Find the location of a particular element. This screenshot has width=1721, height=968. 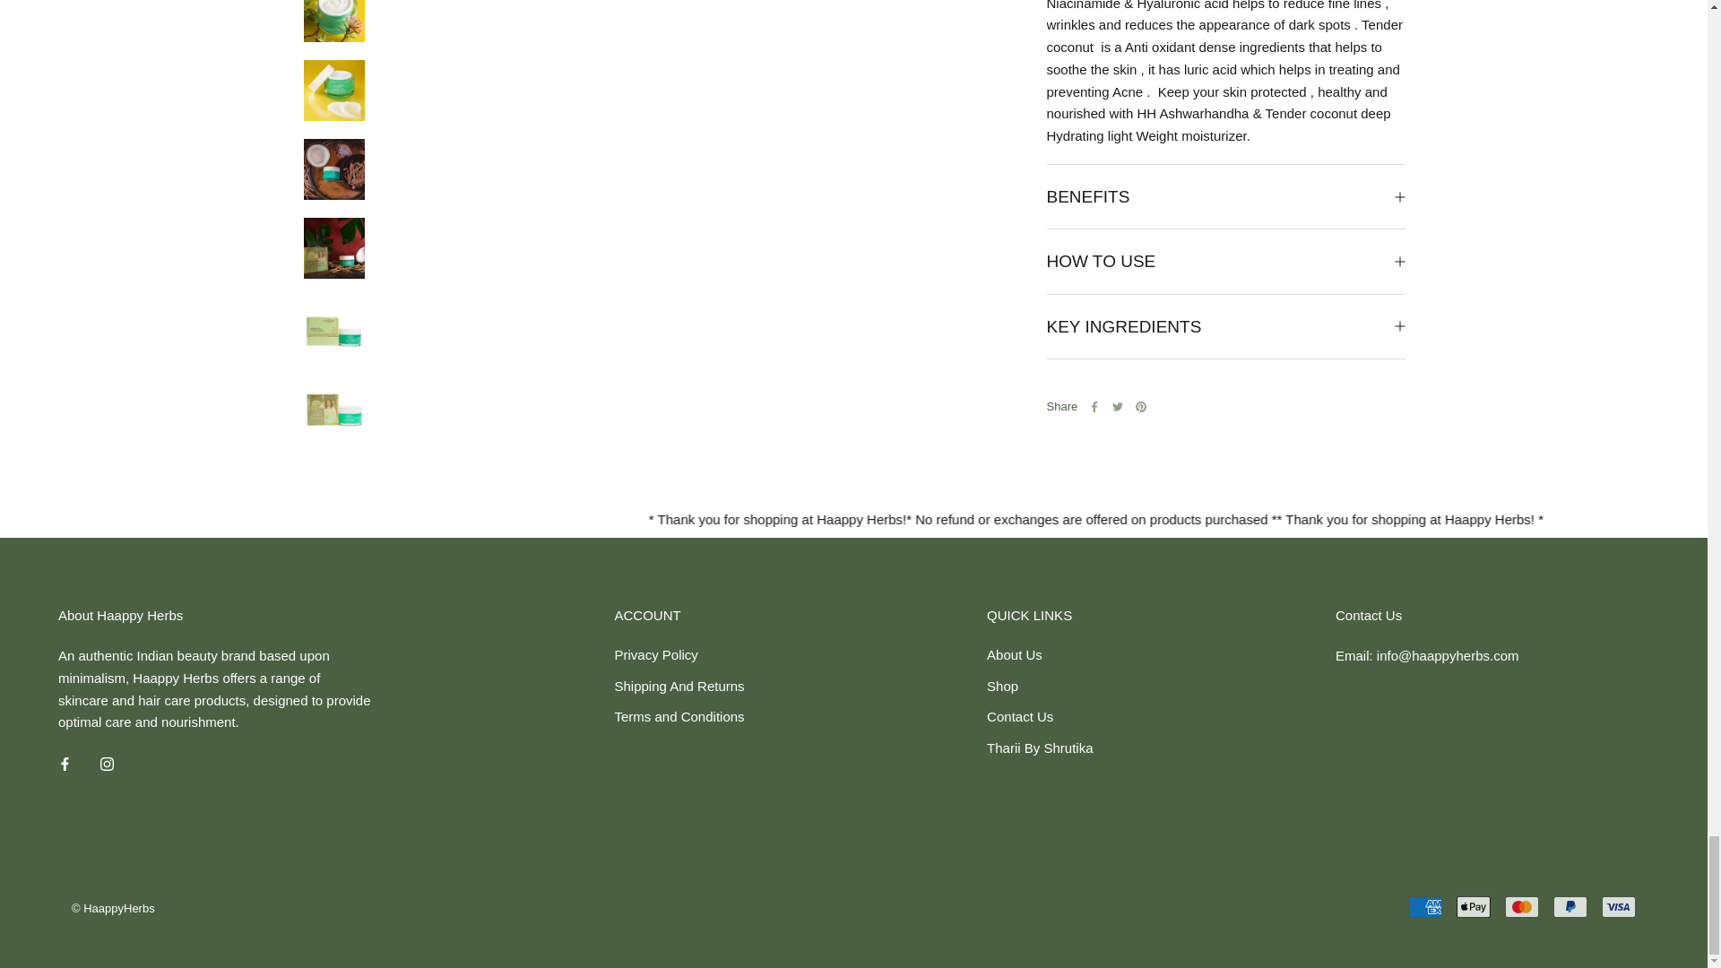

Apple Pay is located at coordinates (1473, 907).